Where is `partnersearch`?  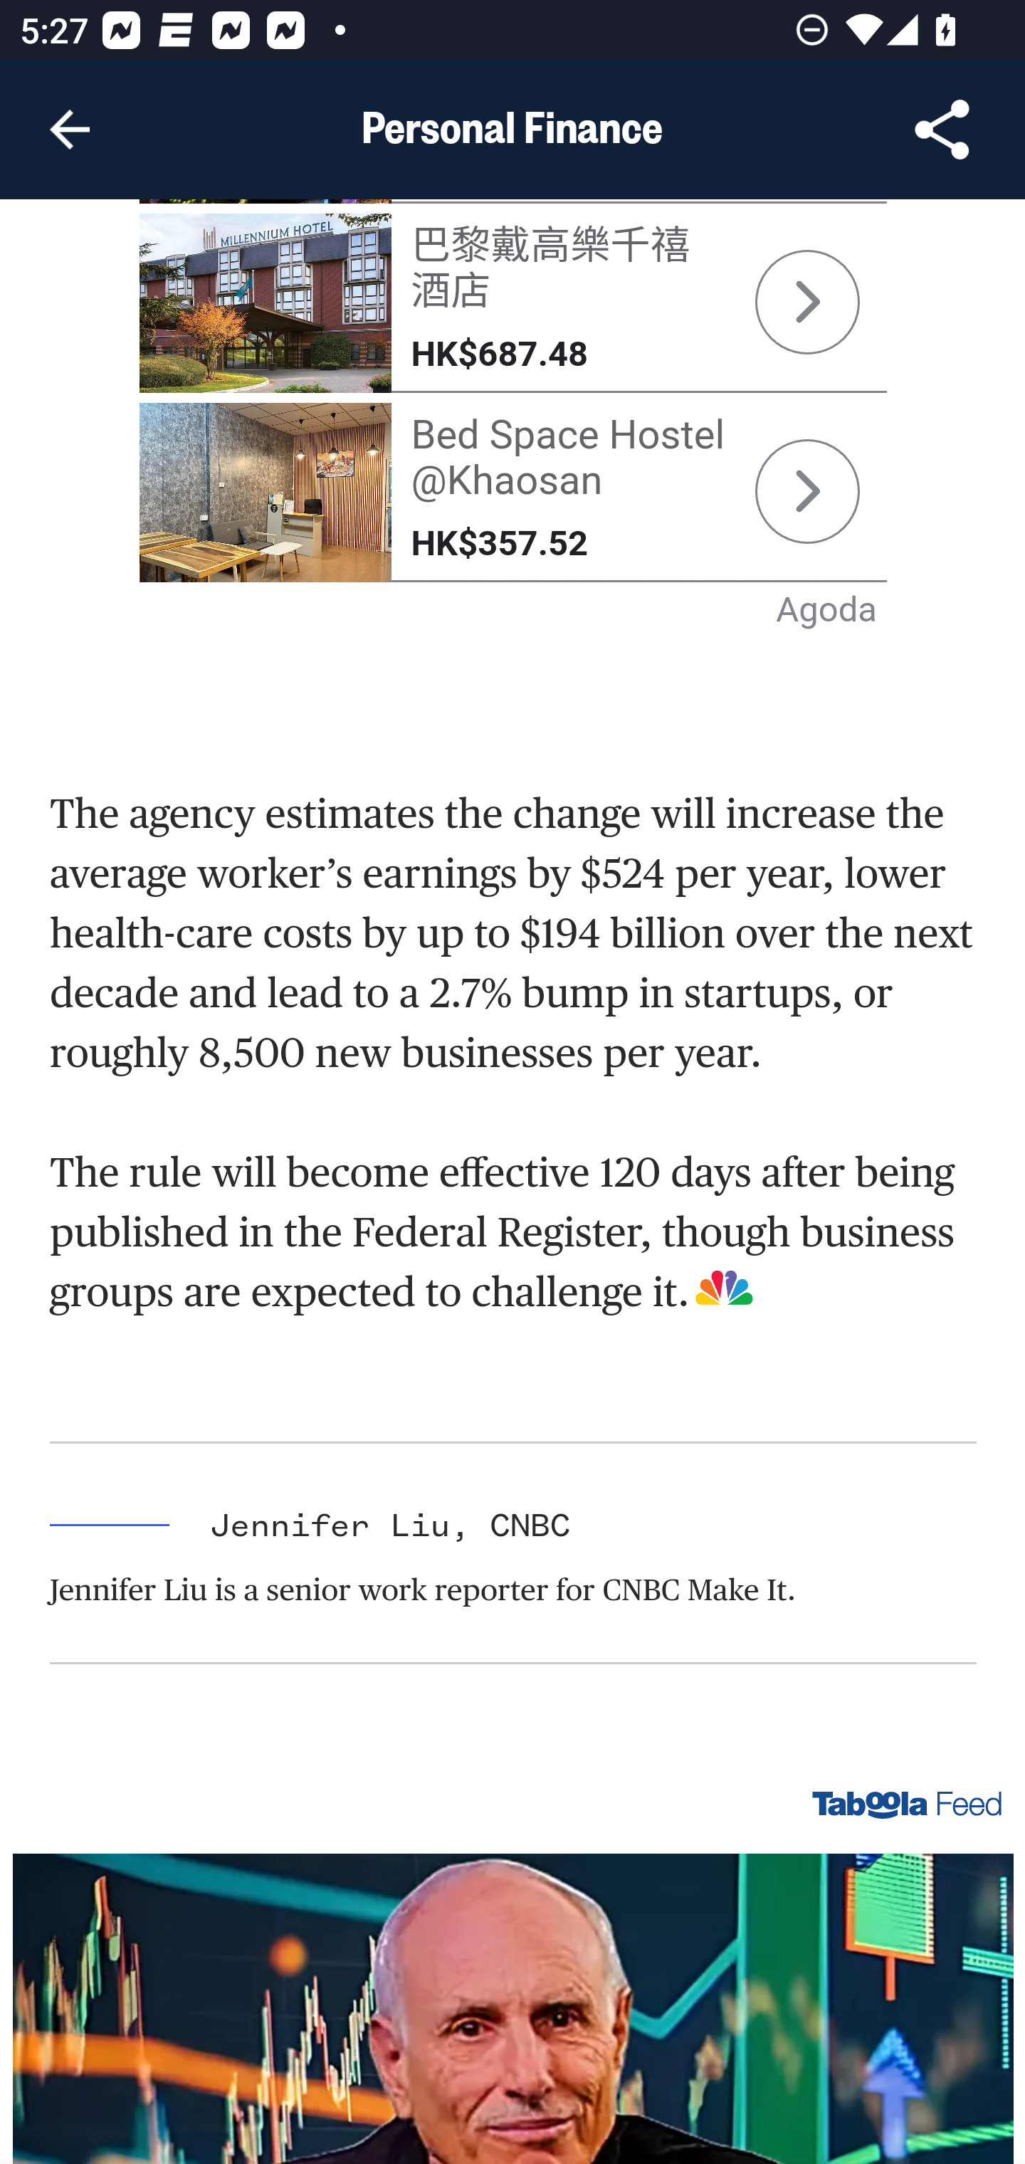 partnersearch is located at coordinates (807, 302).